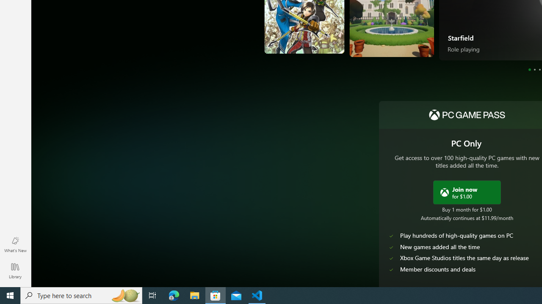 The height and width of the screenshot is (304, 542). I want to click on Page 2, so click(534, 69).